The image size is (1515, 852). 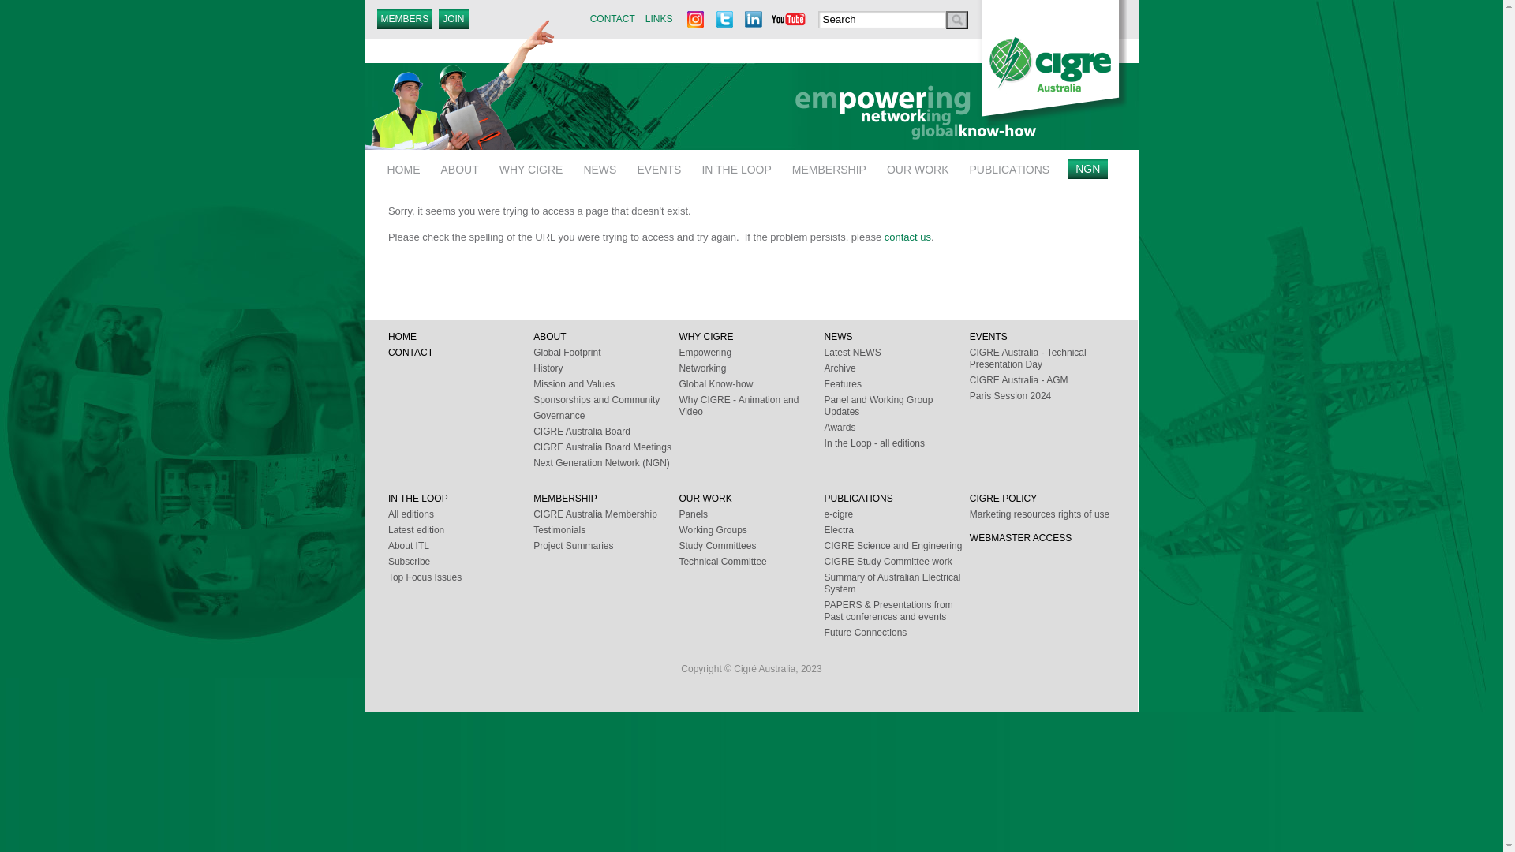 What do you see at coordinates (461, 577) in the screenshot?
I see `Top Focus Issues` at bounding box center [461, 577].